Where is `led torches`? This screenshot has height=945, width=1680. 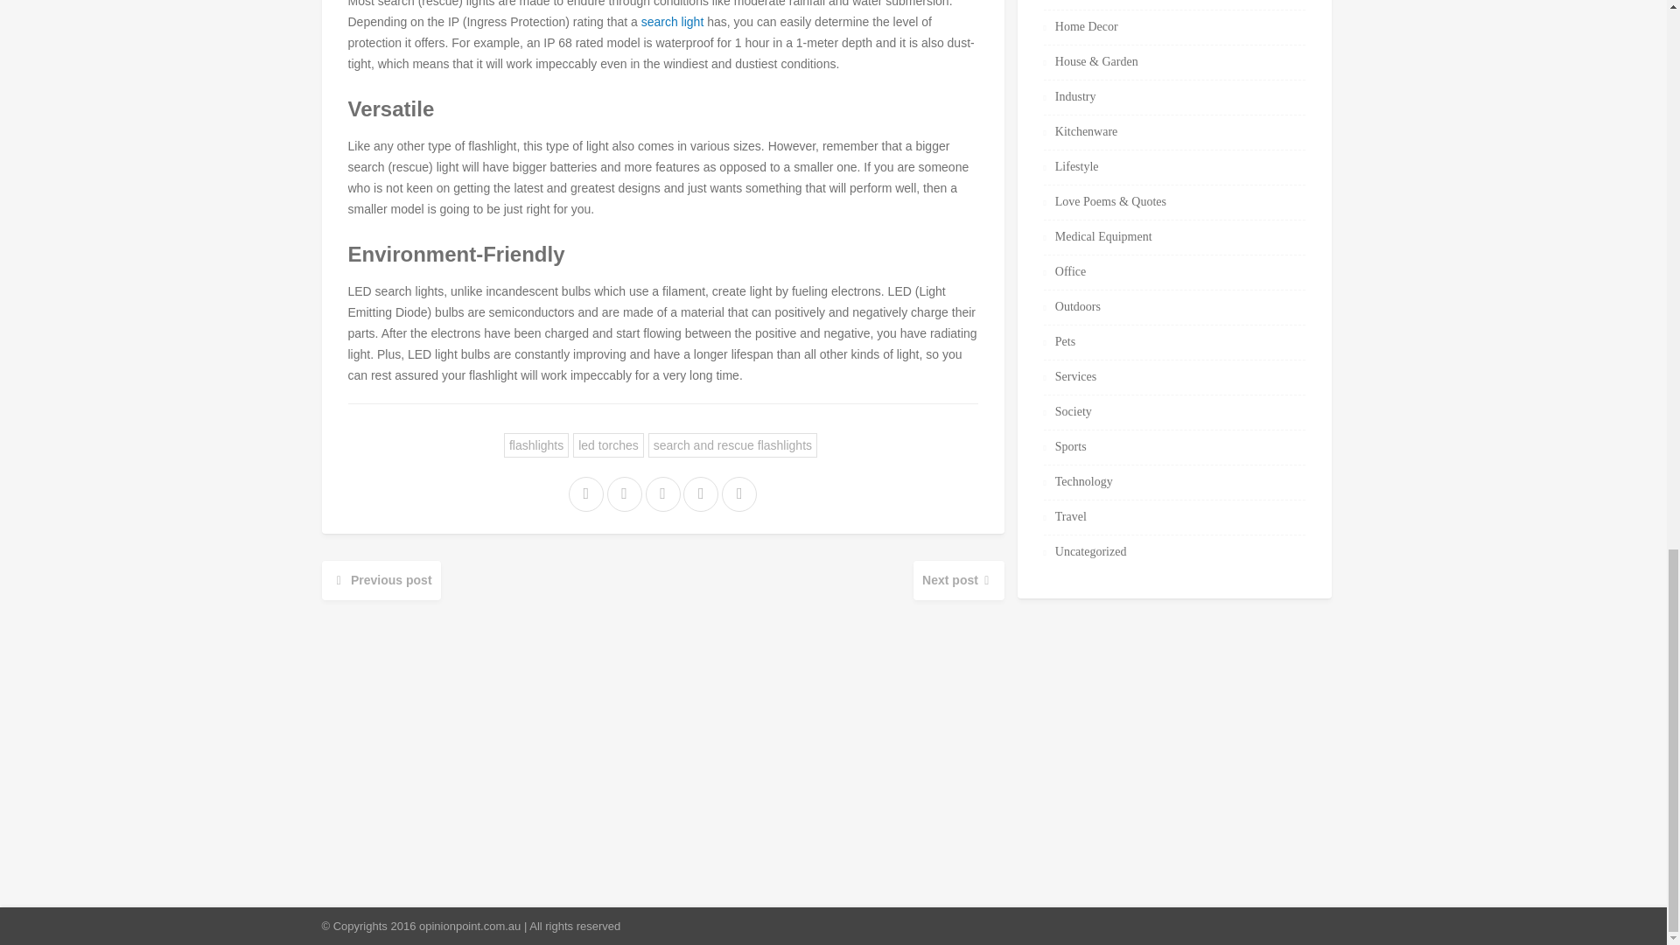 led torches is located at coordinates (607, 444).